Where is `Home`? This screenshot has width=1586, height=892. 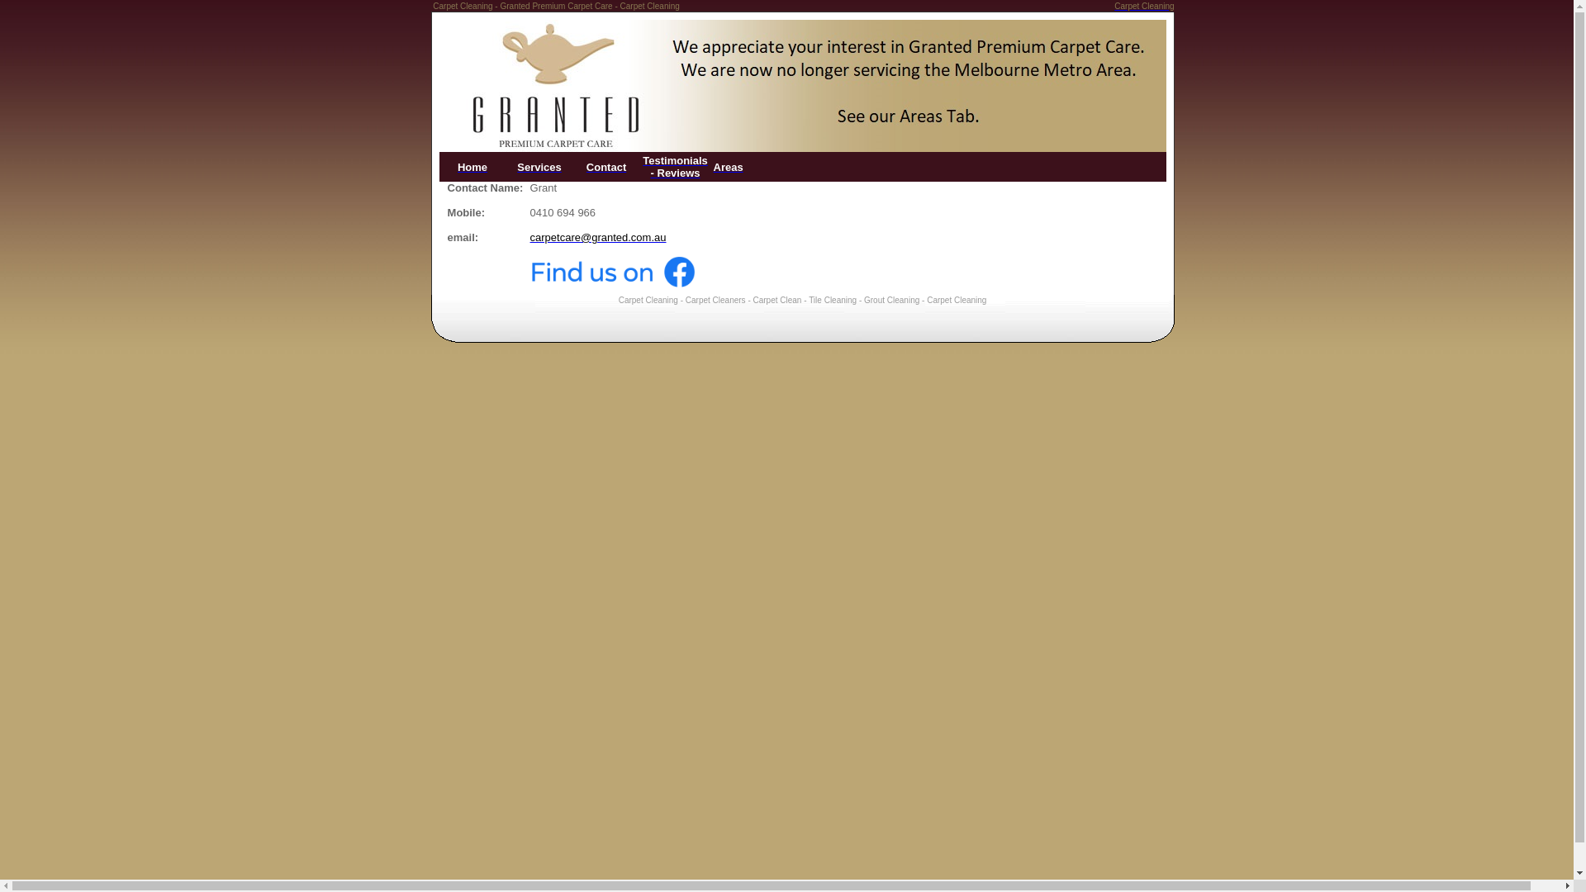
Home is located at coordinates (472, 167).